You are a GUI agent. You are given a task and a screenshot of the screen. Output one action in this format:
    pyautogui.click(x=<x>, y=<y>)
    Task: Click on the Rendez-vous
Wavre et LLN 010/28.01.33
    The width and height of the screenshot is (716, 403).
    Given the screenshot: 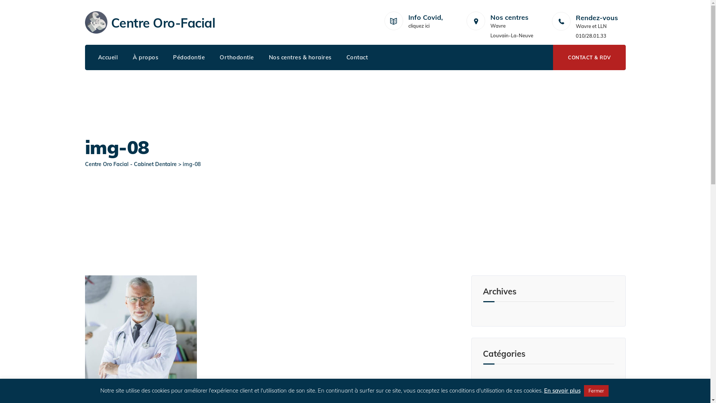 What is the action you would take?
    pyautogui.click(x=601, y=27)
    